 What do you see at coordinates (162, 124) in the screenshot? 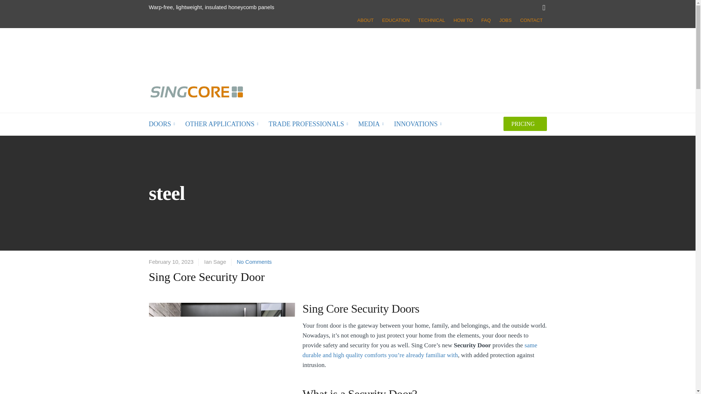
I see `DOORS` at bounding box center [162, 124].